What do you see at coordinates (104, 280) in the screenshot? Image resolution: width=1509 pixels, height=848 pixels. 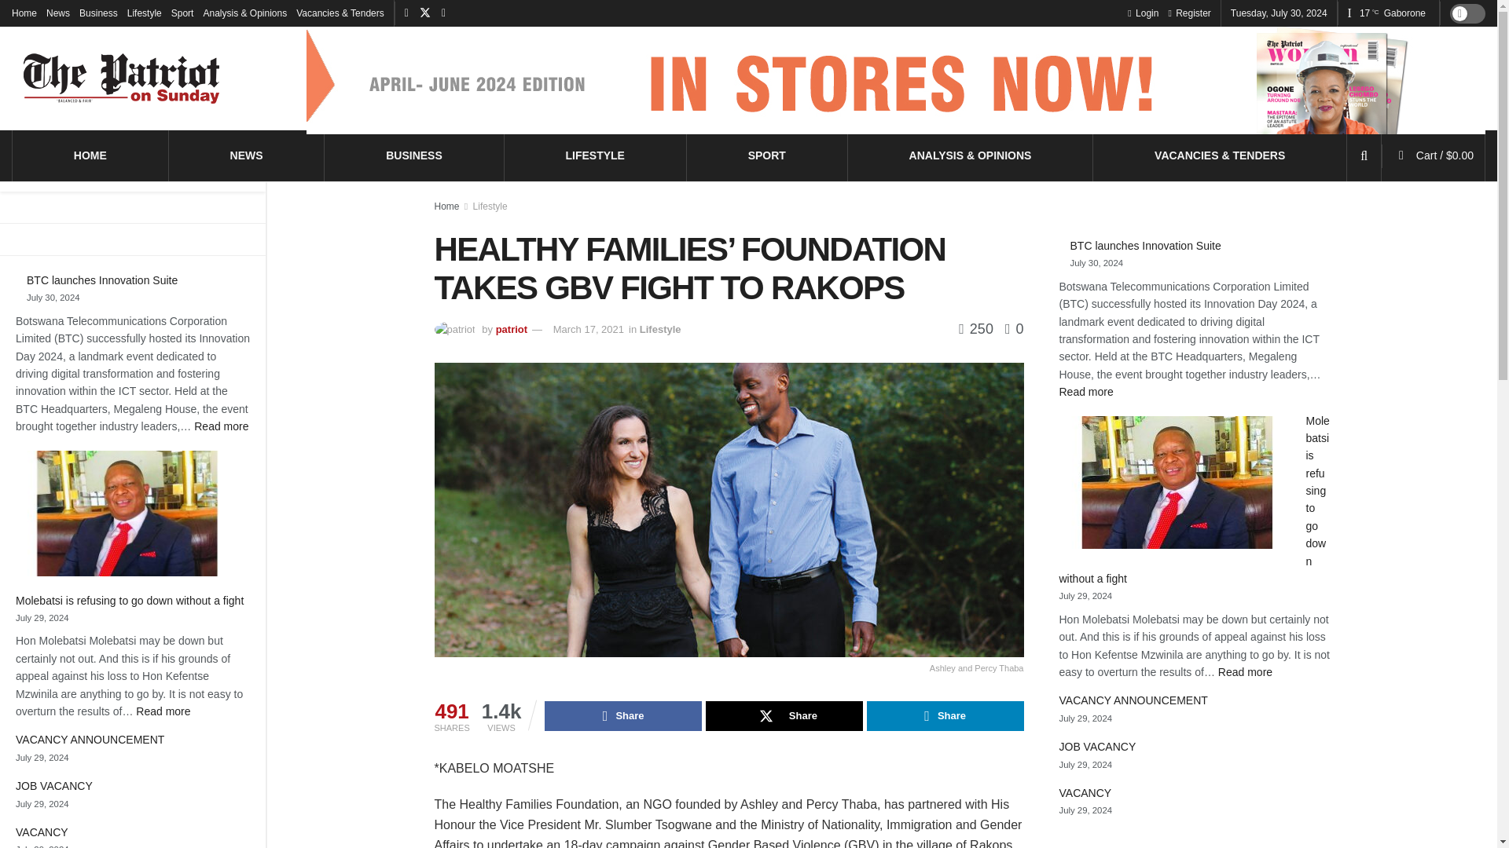 I see `Login` at bounding box center [104, 280].